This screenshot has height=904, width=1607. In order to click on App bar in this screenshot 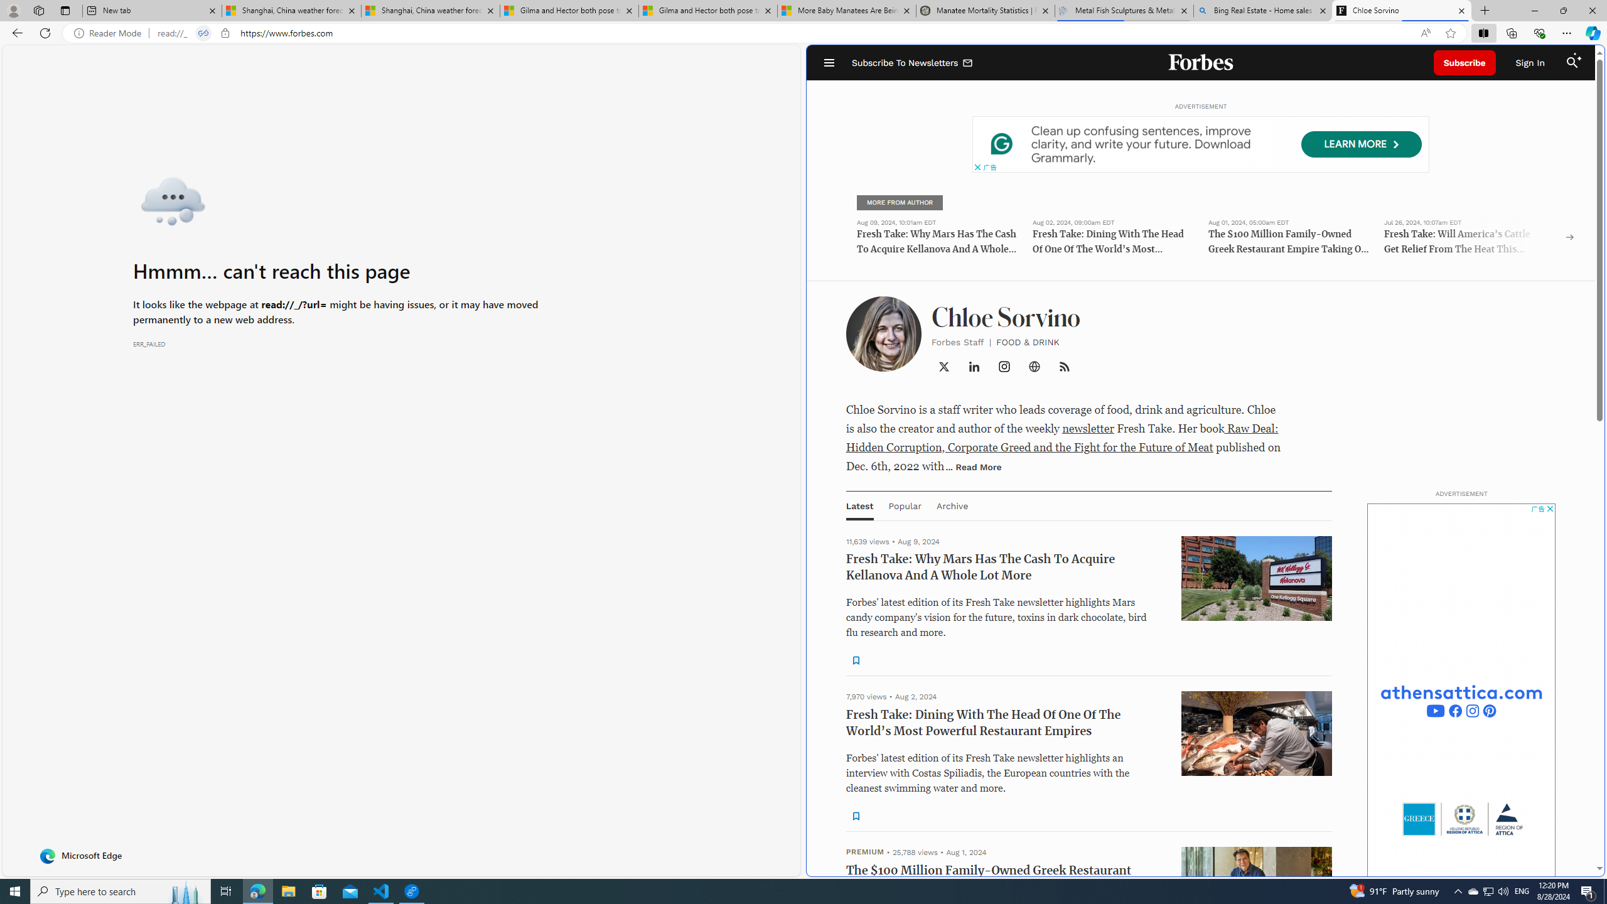, I will do `click(803, 33)`.